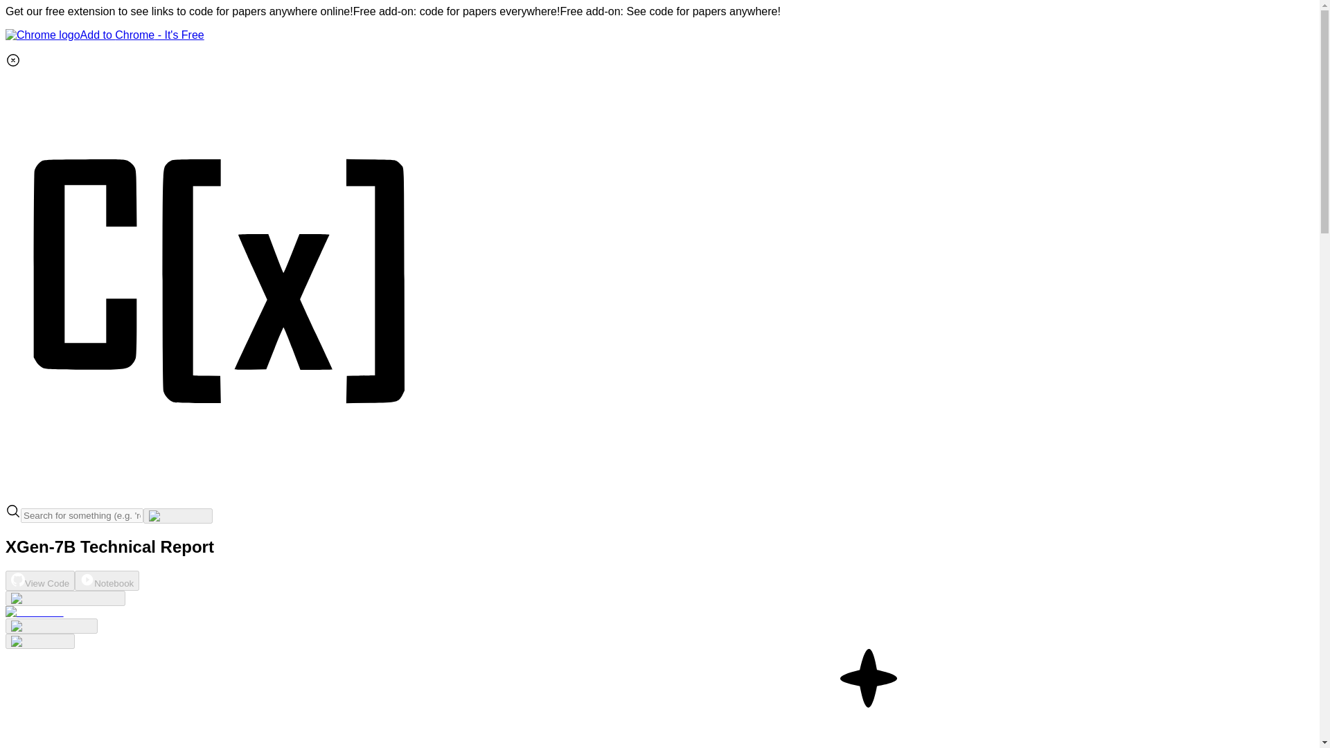 Image resolution: width=1330 pixels, height=748 pixels. I want to click on Get alerts when new code is available for this paper, so click(39, 641).